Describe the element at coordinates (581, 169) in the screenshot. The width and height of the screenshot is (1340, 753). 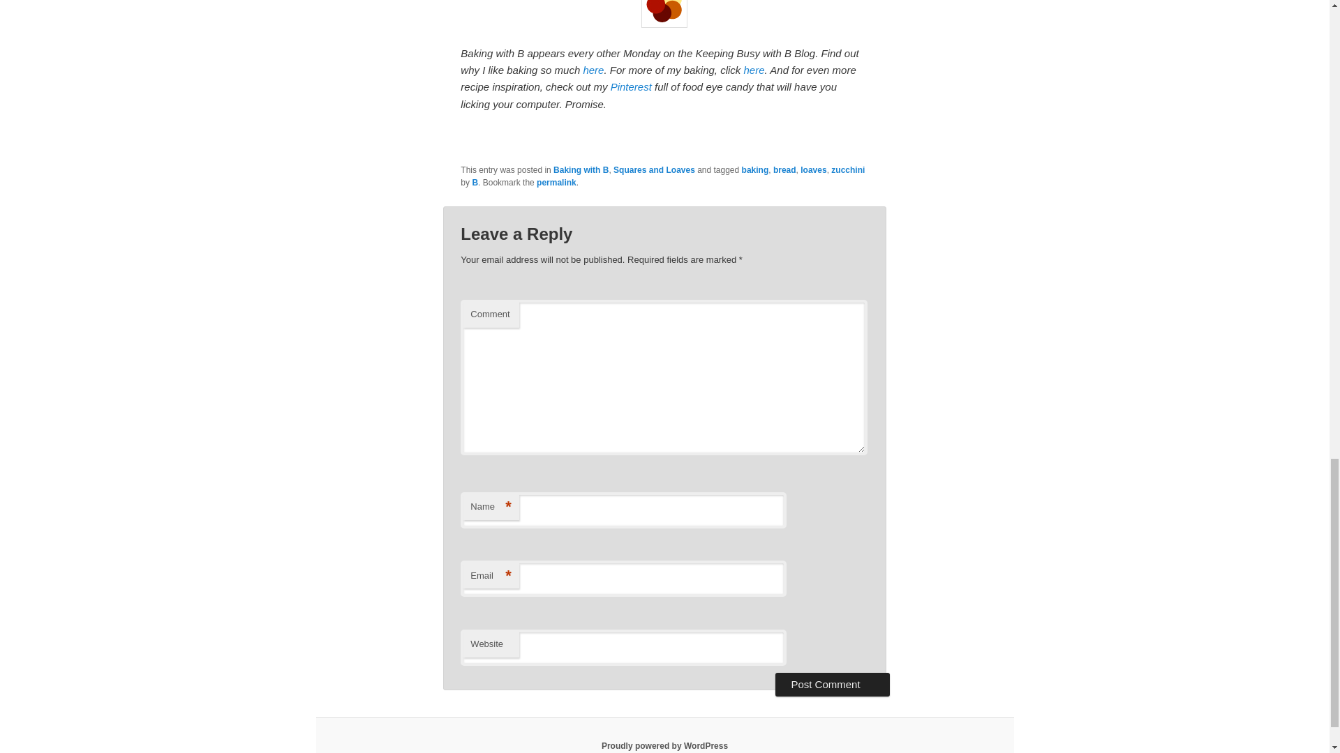
I see `Baking with B` at that location.